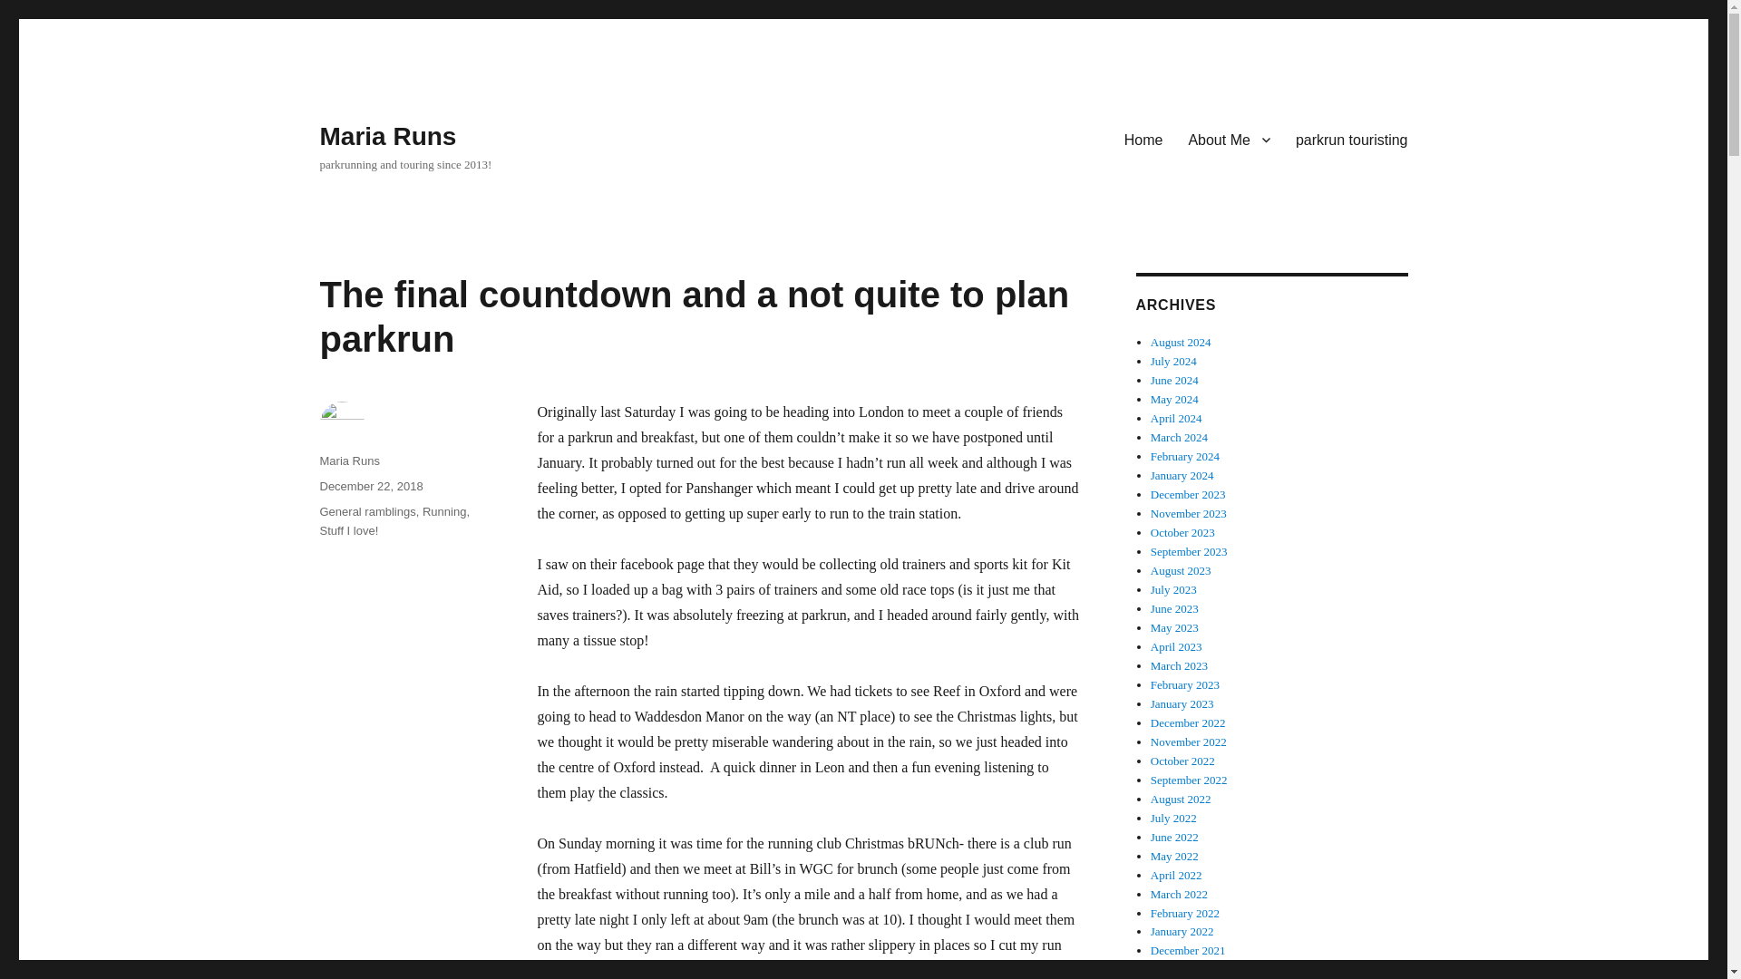 This screenshot has width=1741, height=979. Describe the element at coordinates (366, 511) in the screenshot. I see `General ramblings` at that location.